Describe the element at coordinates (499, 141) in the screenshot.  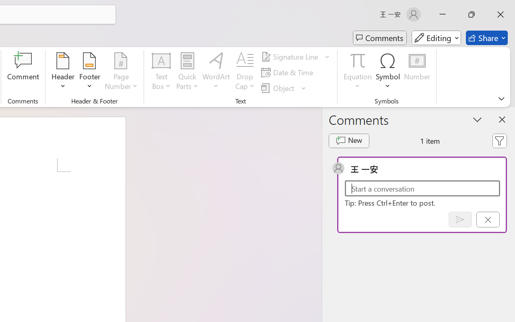
I see `Filter` at that location.